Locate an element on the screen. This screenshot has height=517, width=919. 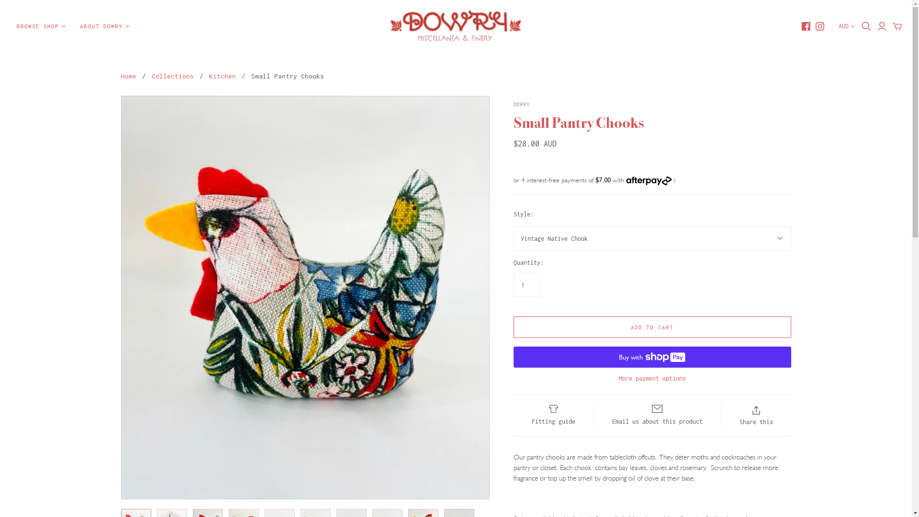
Home is located at coordinates (128, 76).